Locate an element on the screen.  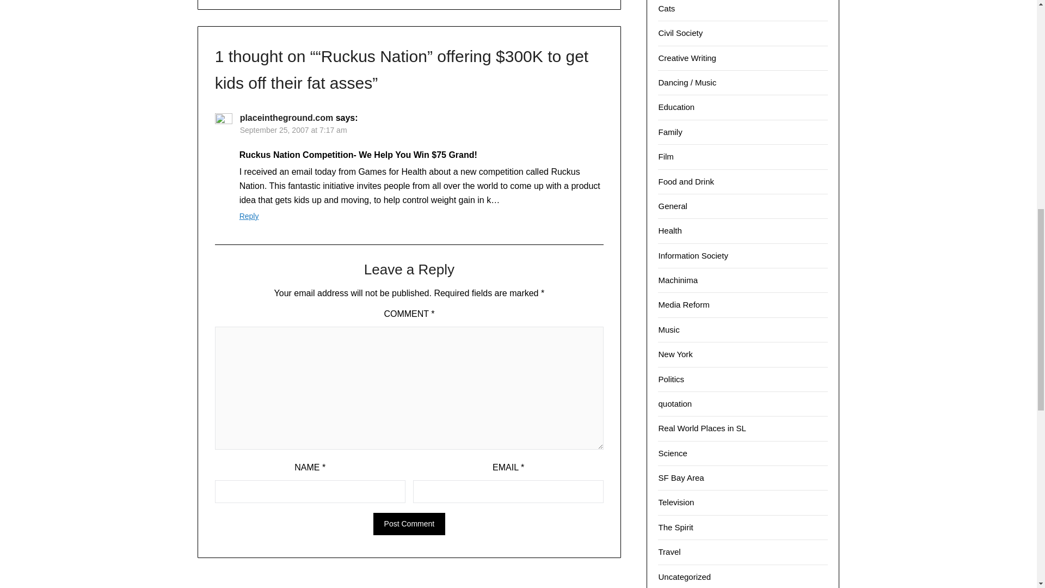
Creative Writing is located at coordinates (687, 58).